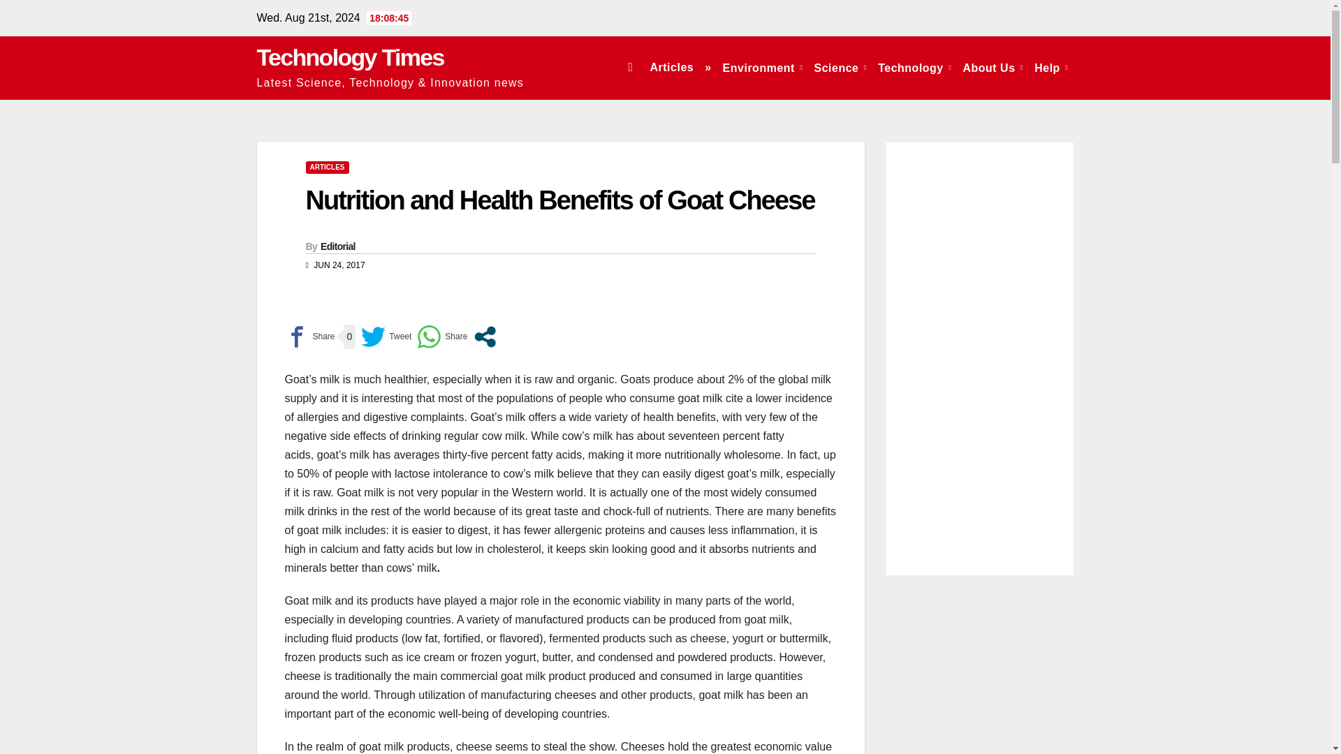  I want to click on Environment, so click(763, 67).